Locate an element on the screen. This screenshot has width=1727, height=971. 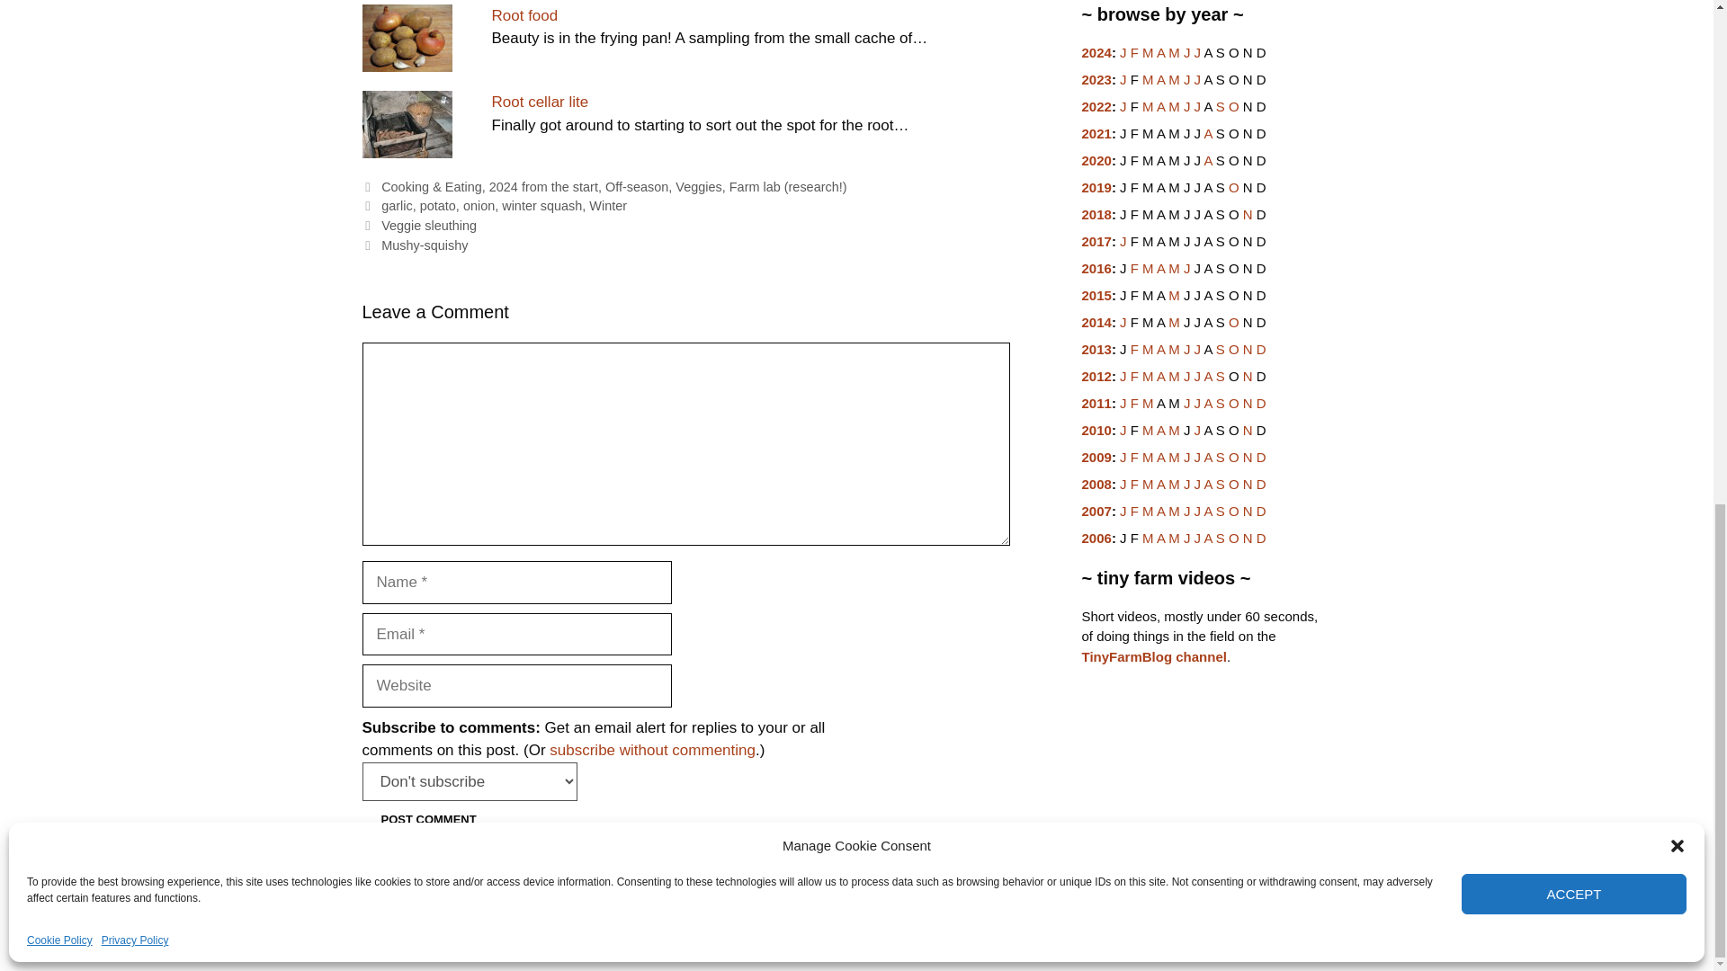
Root cellar lite is located at coordinates (540, 102).